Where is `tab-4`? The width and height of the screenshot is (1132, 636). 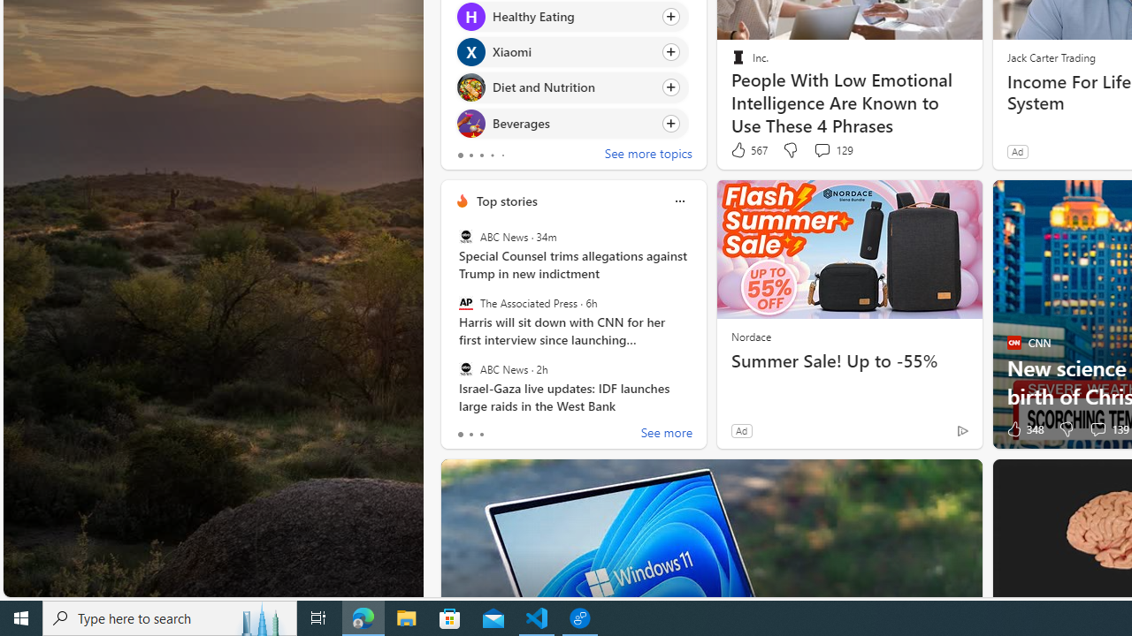 tab-4 is located at coordinates (502, 155).